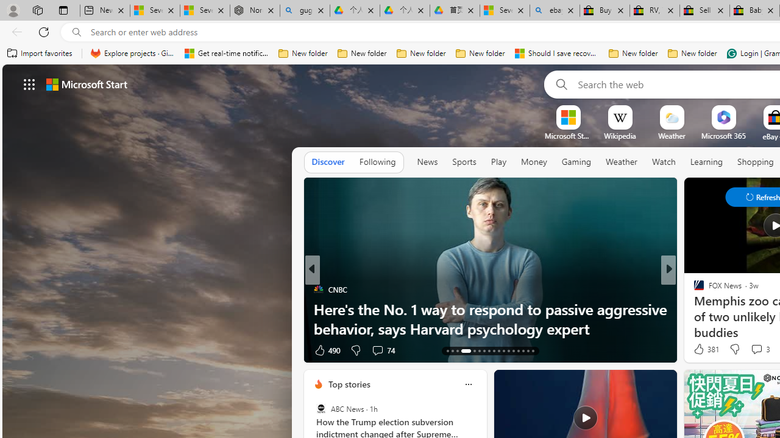  What do you see at coordinates (489, 350) in the screenshot?
I see `AutomationID: tab-20` at bounding box center [489, 350].